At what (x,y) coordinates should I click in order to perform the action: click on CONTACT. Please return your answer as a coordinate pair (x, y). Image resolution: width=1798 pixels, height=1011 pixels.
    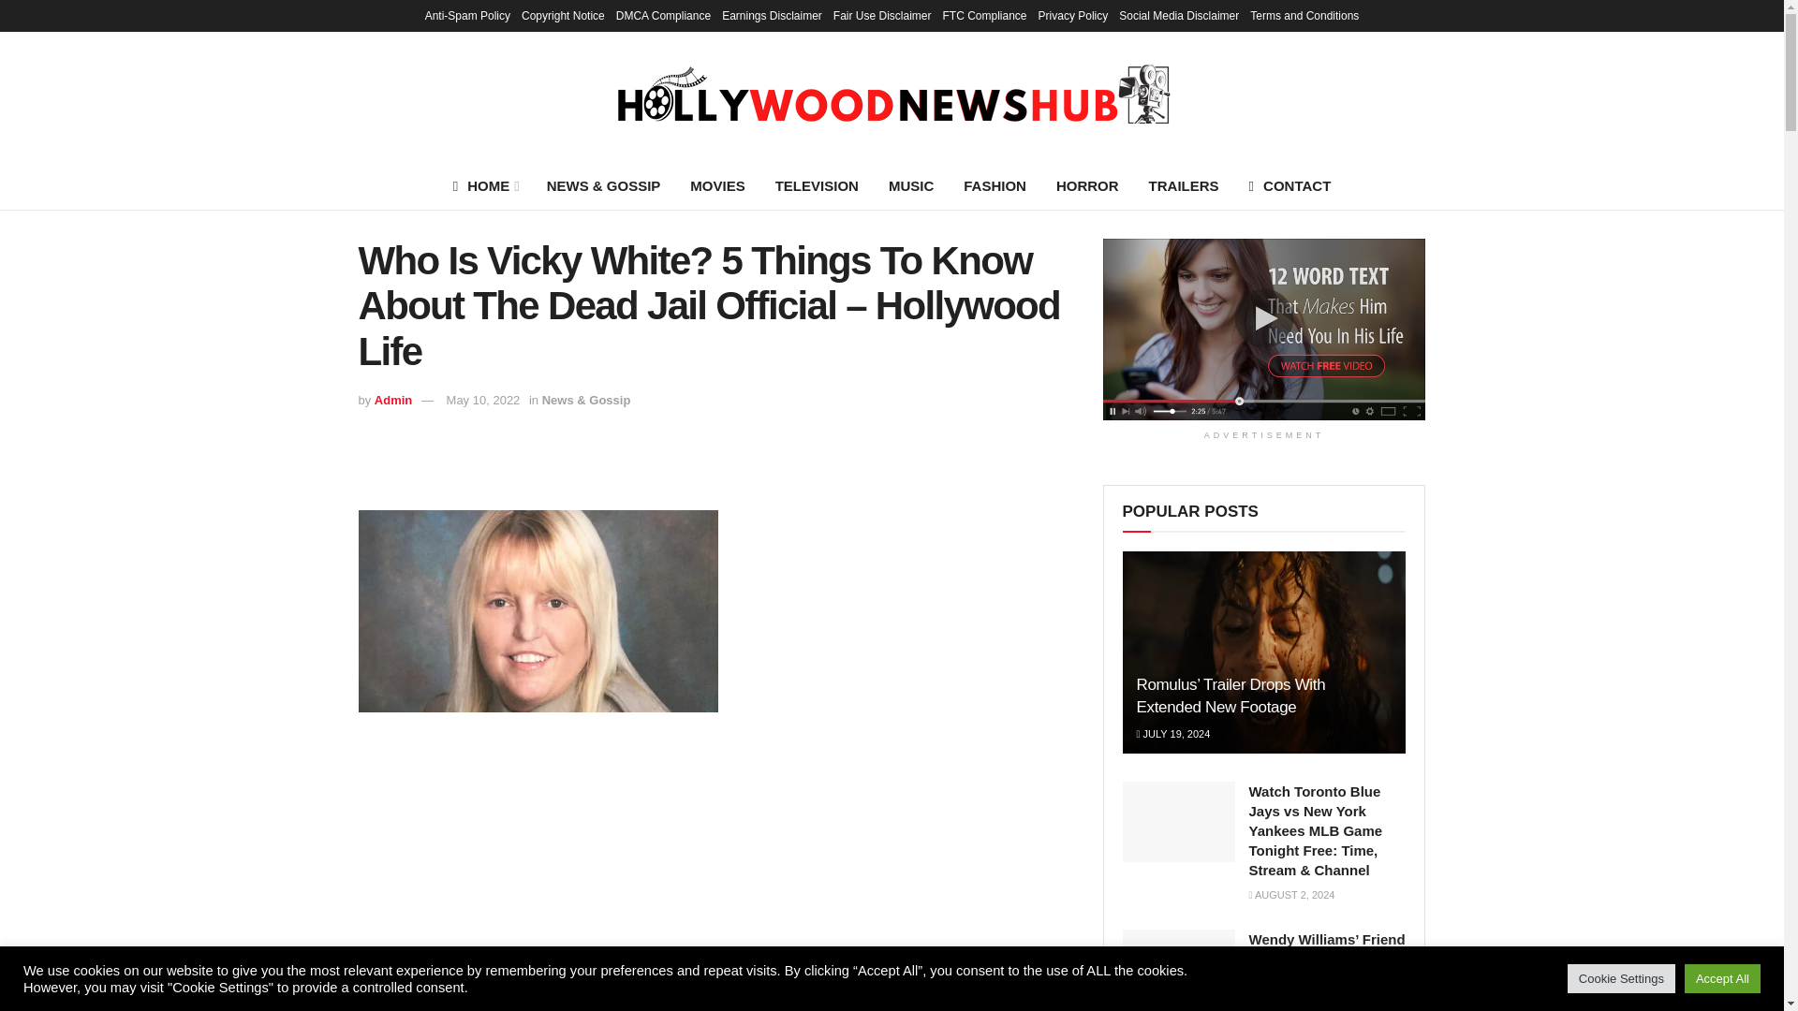
    Looking at the image, I should click on (1290, 185).